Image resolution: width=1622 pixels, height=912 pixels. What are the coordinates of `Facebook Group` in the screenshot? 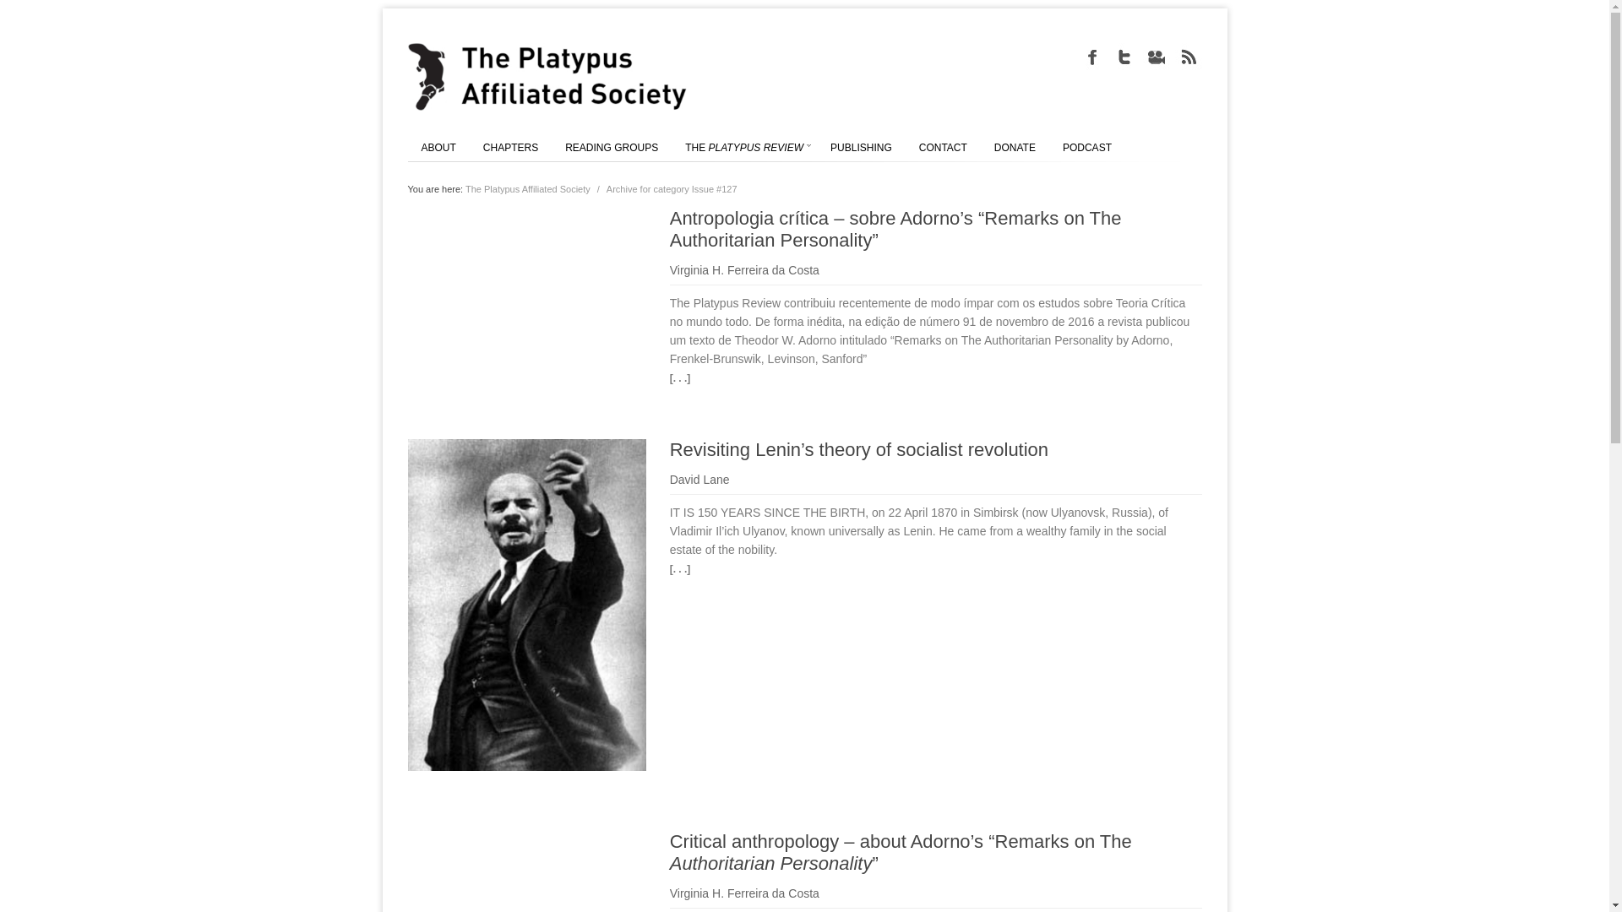 It's located at (1091, 56).